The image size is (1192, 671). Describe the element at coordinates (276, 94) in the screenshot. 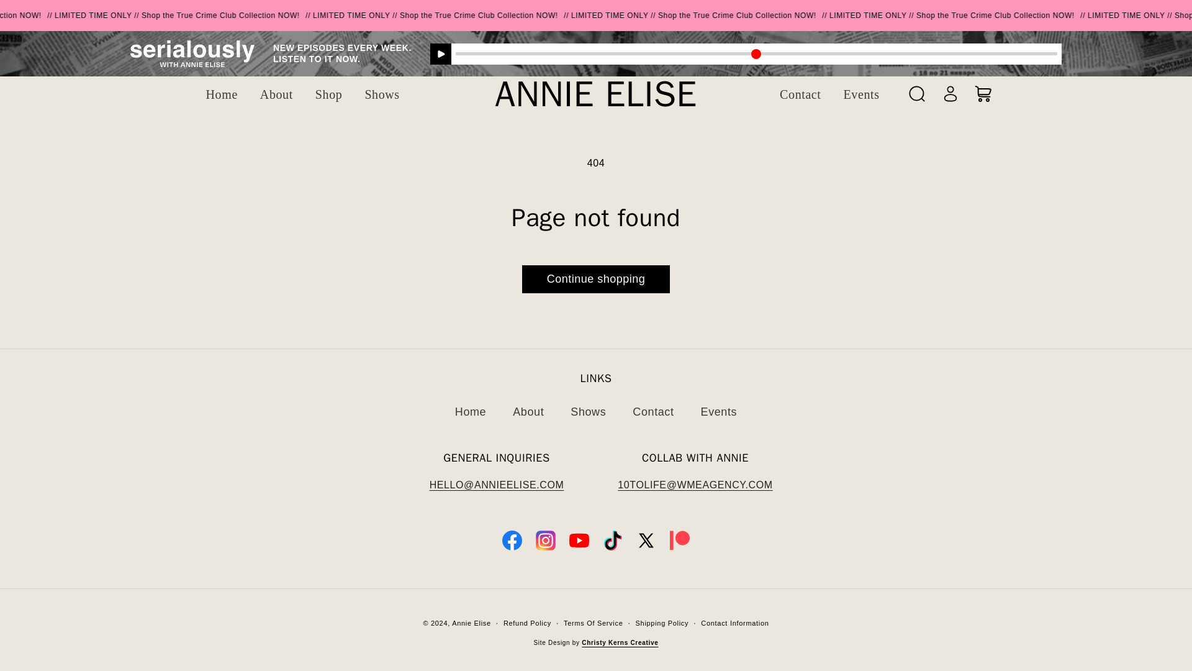

I see `About` at that location.